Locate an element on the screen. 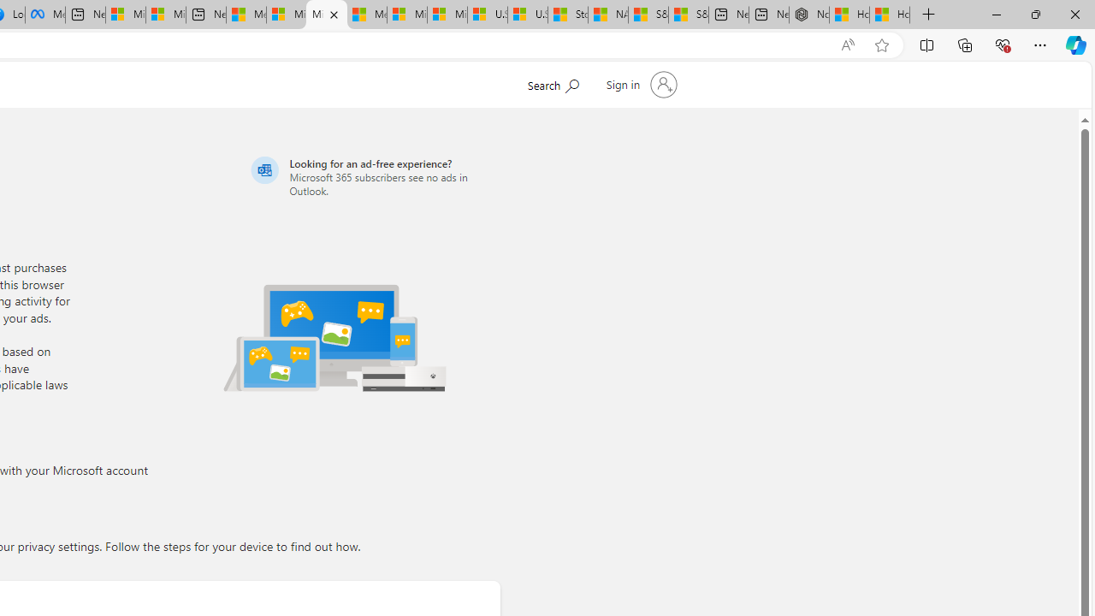  Microsoft account | Privacy is located at coordinates (326, 15).